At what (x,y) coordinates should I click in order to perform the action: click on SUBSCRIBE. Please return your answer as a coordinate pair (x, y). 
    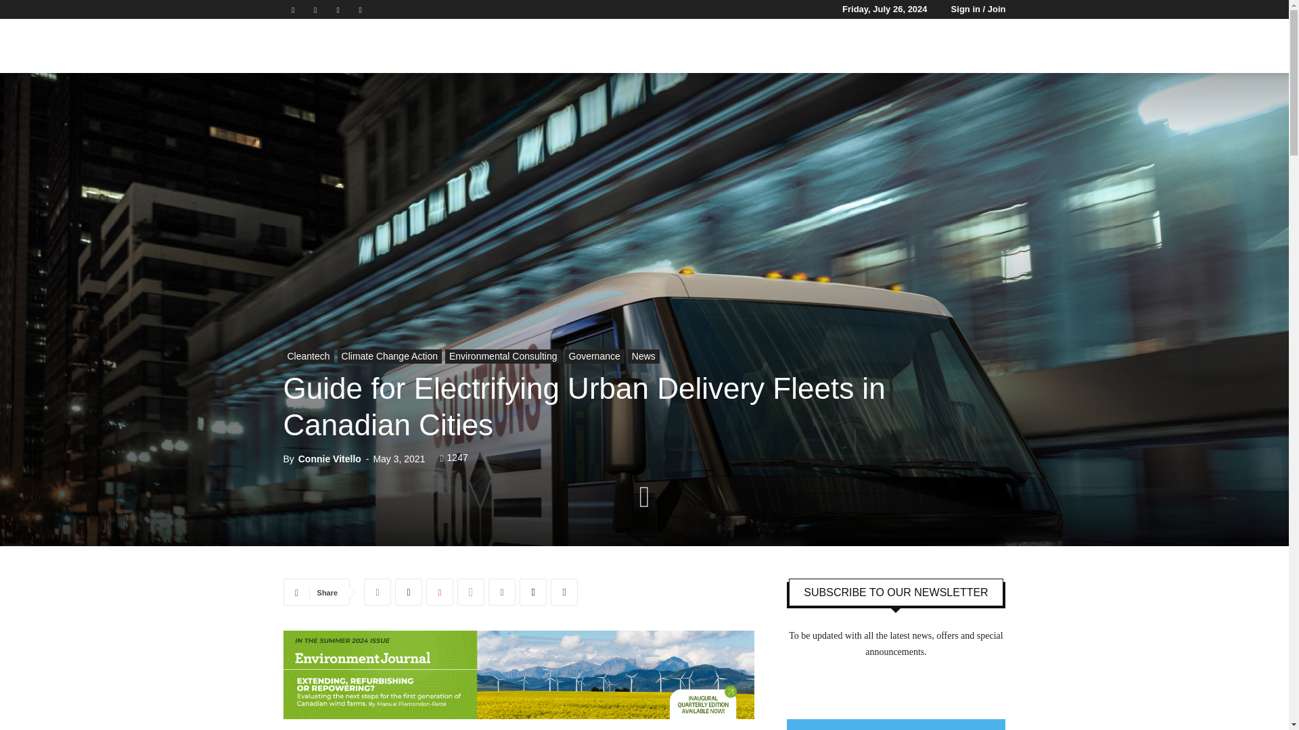
    Looking at the image, I should click on (890, 46).